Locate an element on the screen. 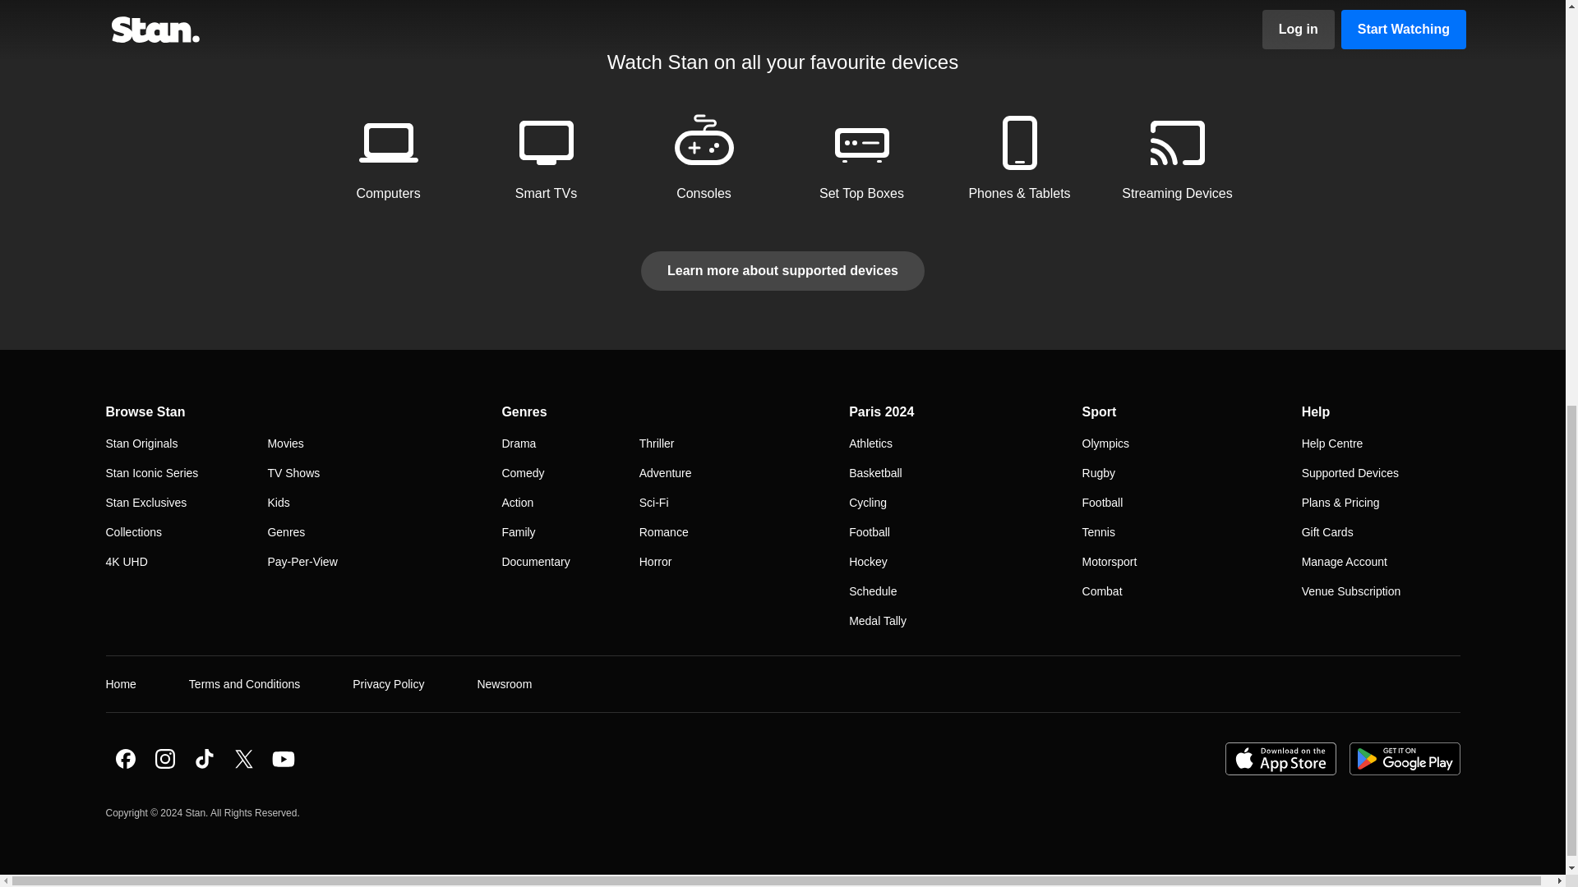  Browse Stan is located at coordinates (145, 411).